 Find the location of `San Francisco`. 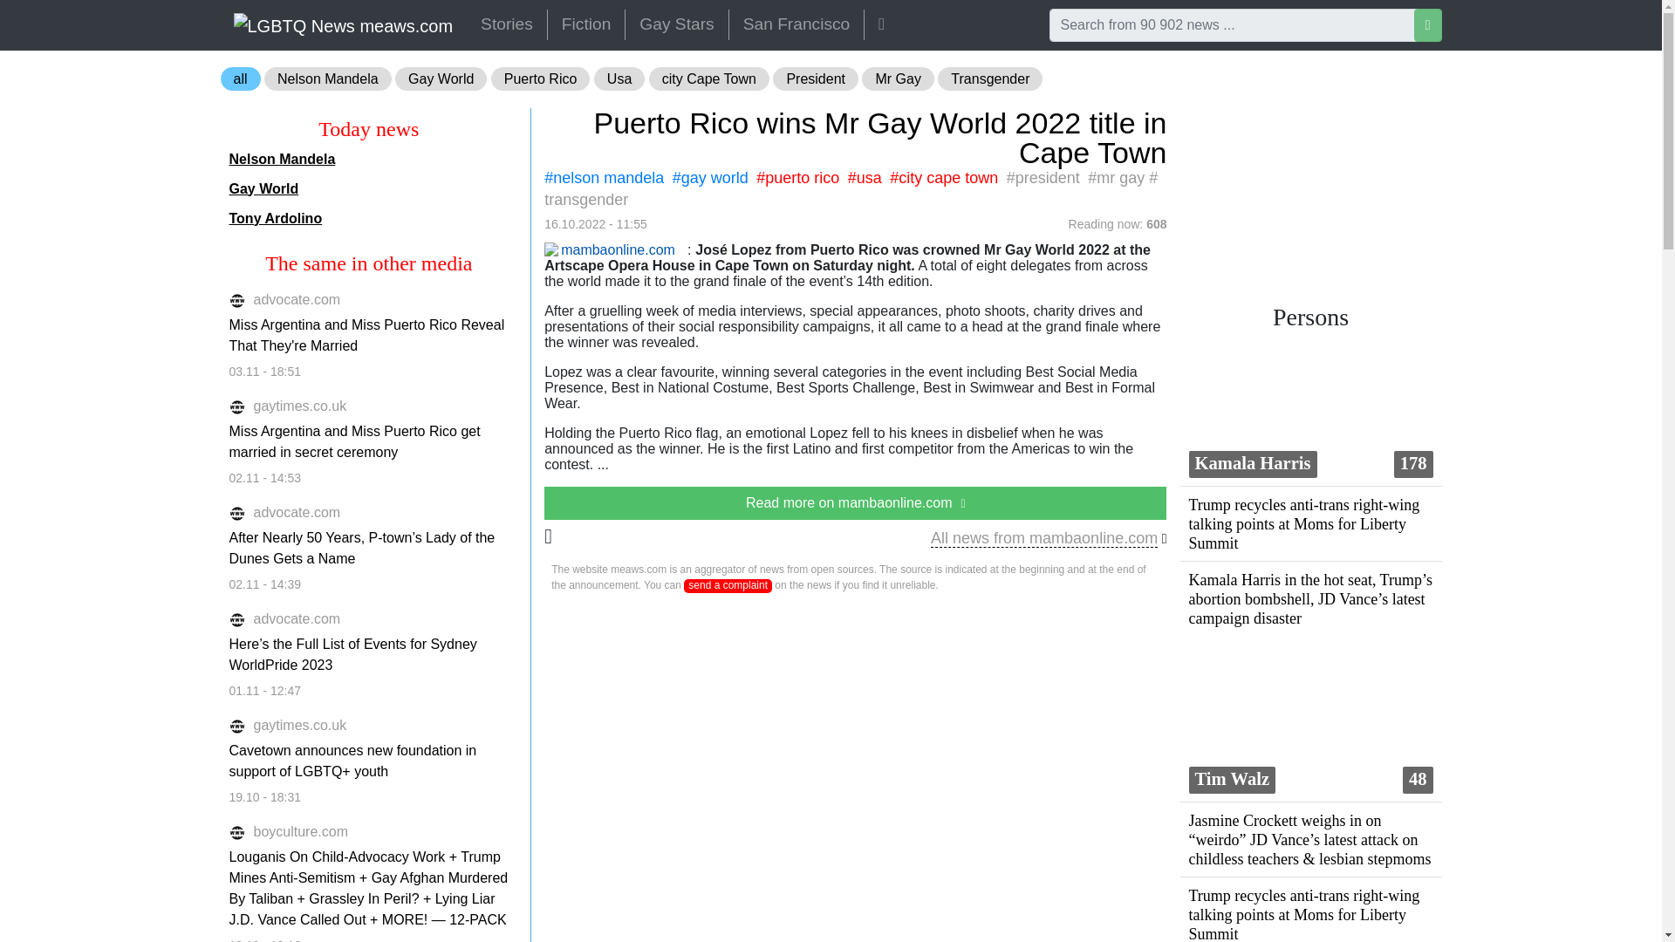

San Francisco is located at coordinates (796, 24).